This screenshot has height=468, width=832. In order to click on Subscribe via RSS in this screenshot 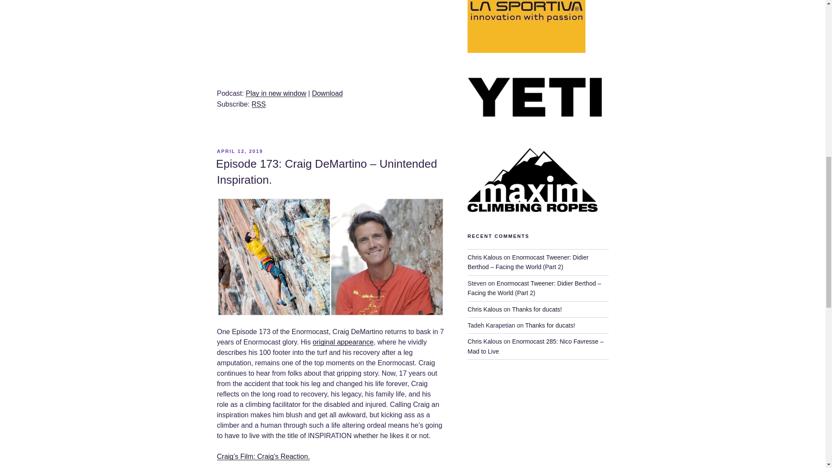, I will do `click(259, 104)`.